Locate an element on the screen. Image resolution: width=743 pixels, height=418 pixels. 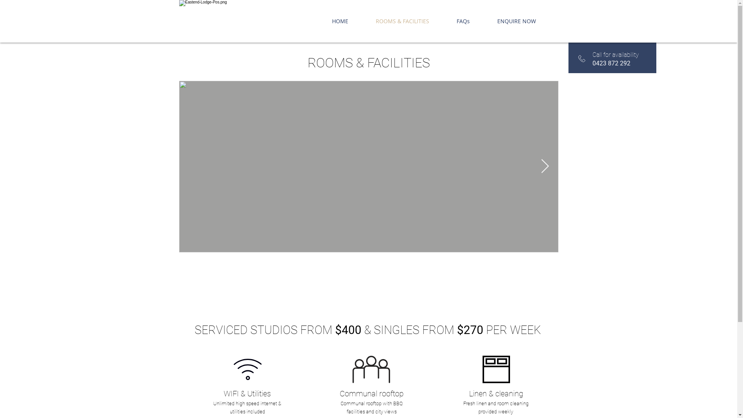
Balmain-Lodge-Pos.png is located at coordinates (216, 21).